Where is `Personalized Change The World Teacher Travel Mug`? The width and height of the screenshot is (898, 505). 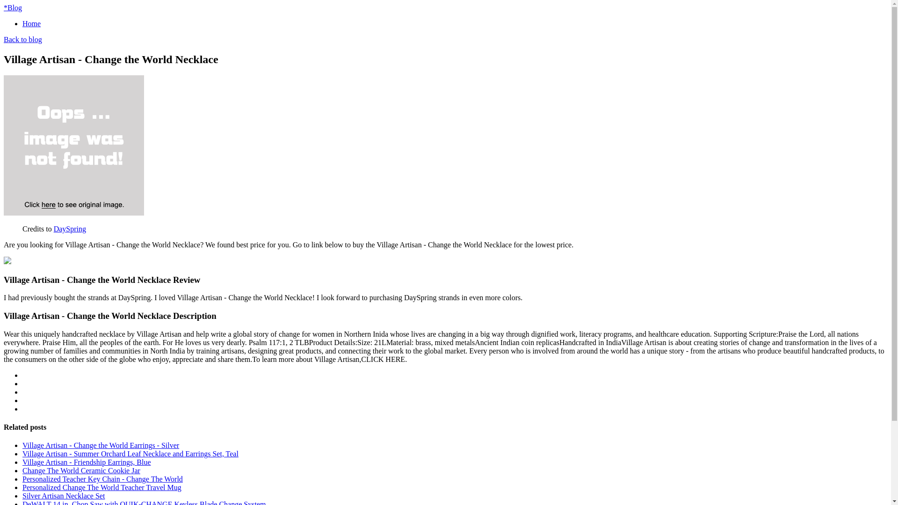
Personalized Change The World Teacher Travel Mug is located at coordinates (102, 487).